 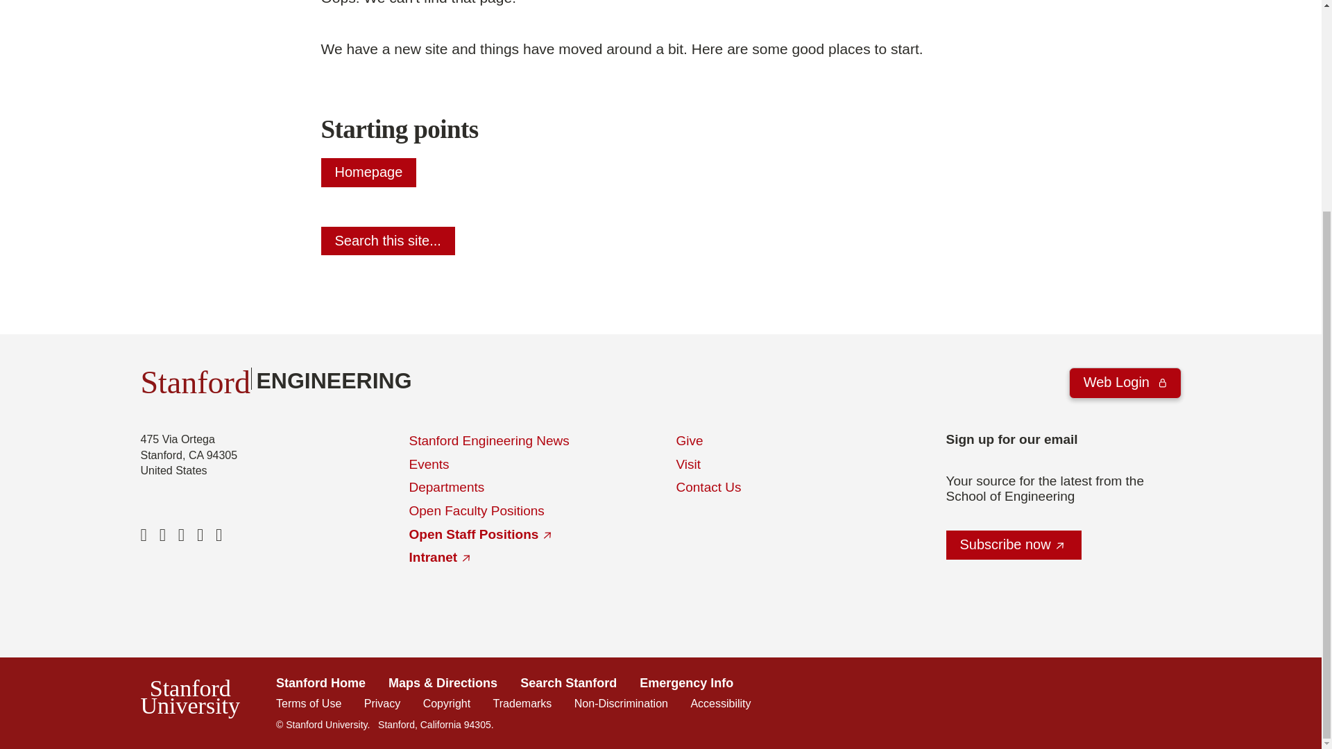 What do you see at coordinates (308, 703) in the screenshot?
I see `Terms of use for sites` at bounding box center [308, 703].